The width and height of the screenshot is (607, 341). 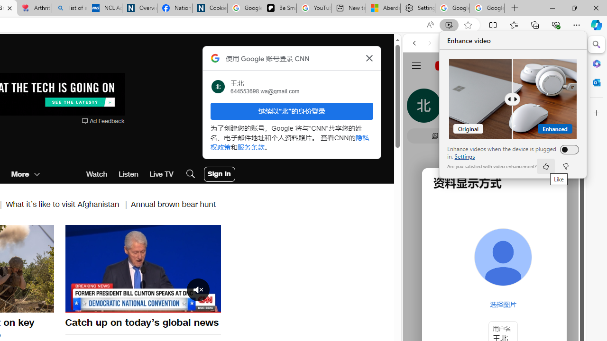 What do you see at coordinates (494, 258) in the screenshot?
I see `Music` at bounding box center [494, 258].